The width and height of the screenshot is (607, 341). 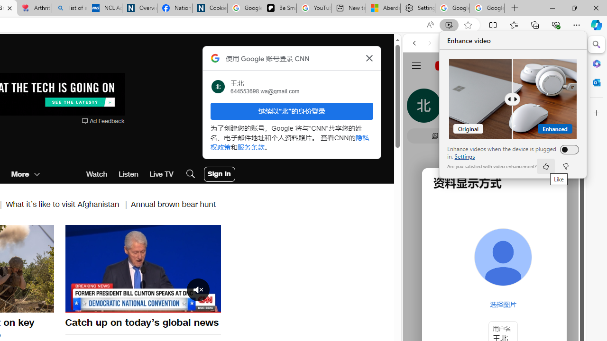 What do you see at coordinates (494, 258) in the screenshot?
I see `Music` at bounding box center [494, 258].